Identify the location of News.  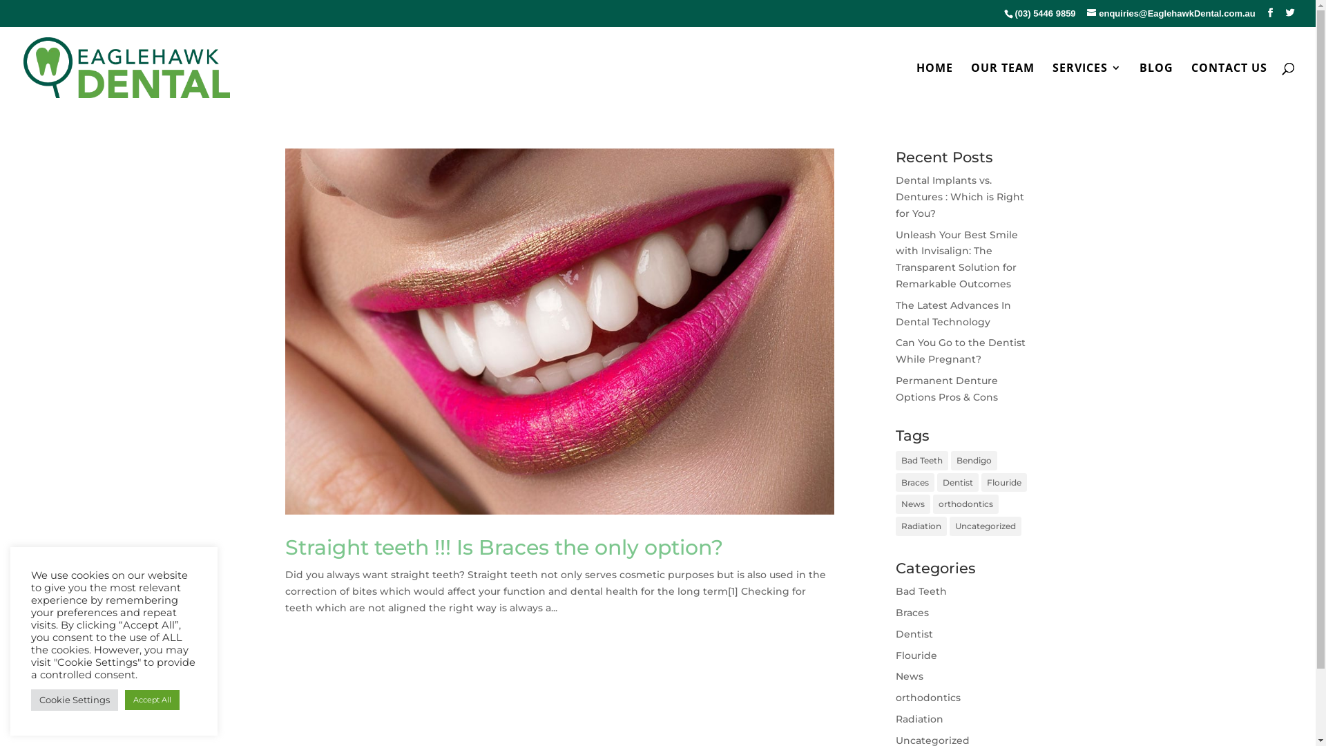
(910, 676).